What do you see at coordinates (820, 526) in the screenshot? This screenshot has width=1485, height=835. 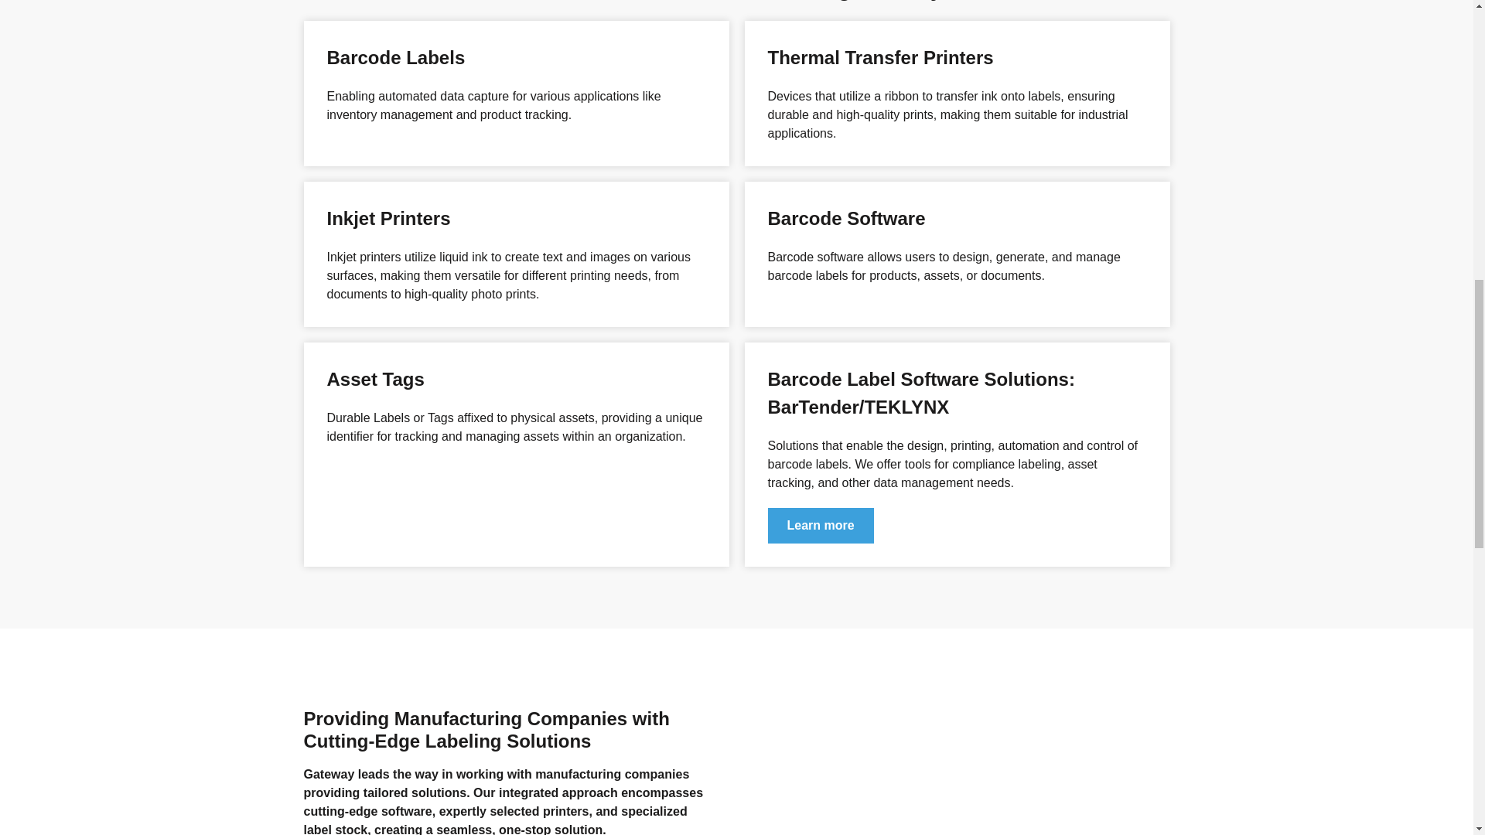 I see `Learn more` at bounding box center [820, 526].